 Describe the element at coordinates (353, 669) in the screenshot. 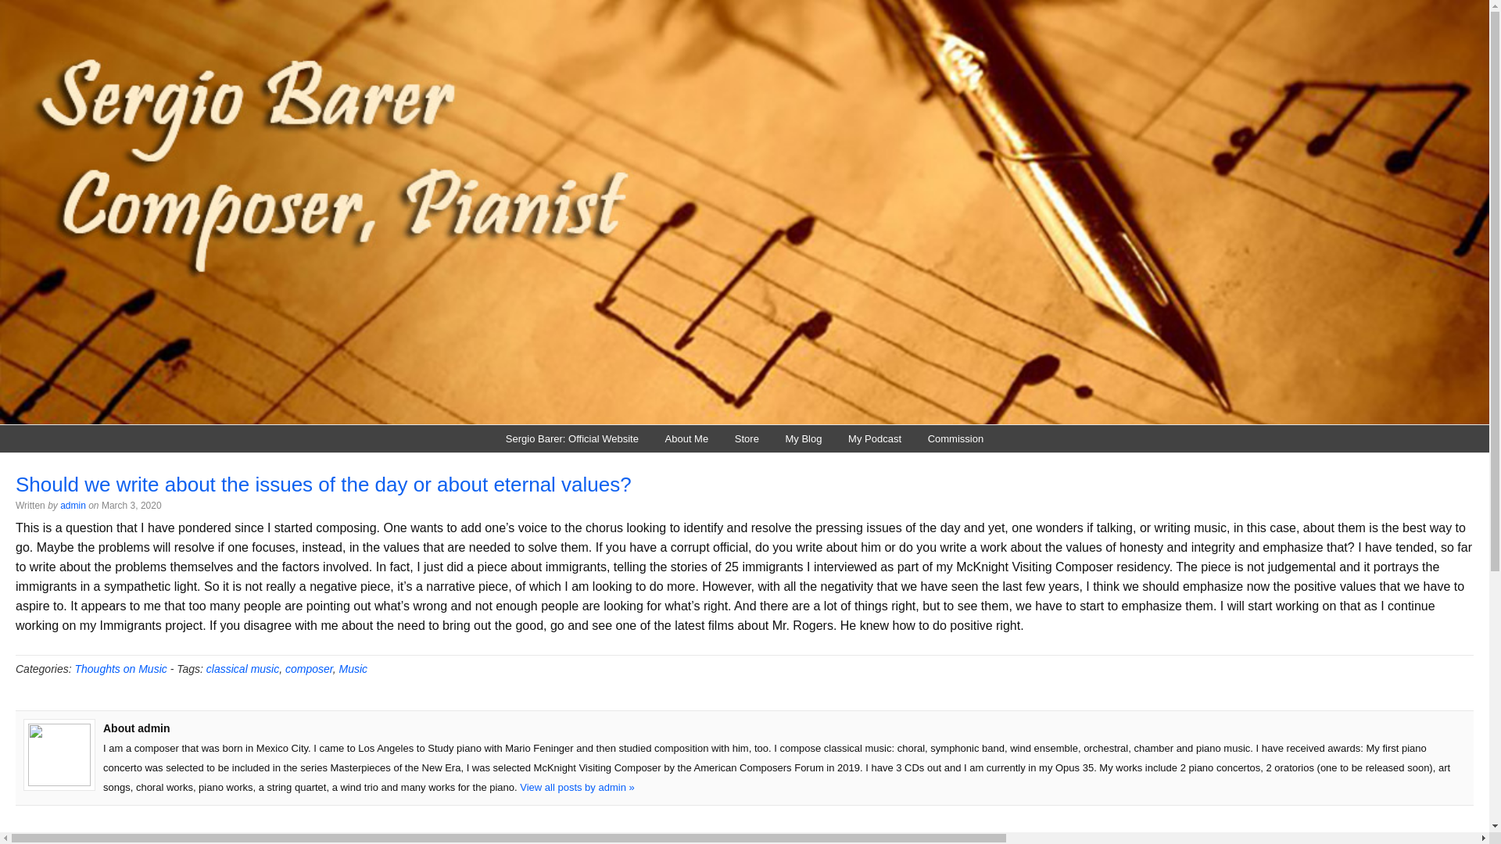

I see `Music` at that location.